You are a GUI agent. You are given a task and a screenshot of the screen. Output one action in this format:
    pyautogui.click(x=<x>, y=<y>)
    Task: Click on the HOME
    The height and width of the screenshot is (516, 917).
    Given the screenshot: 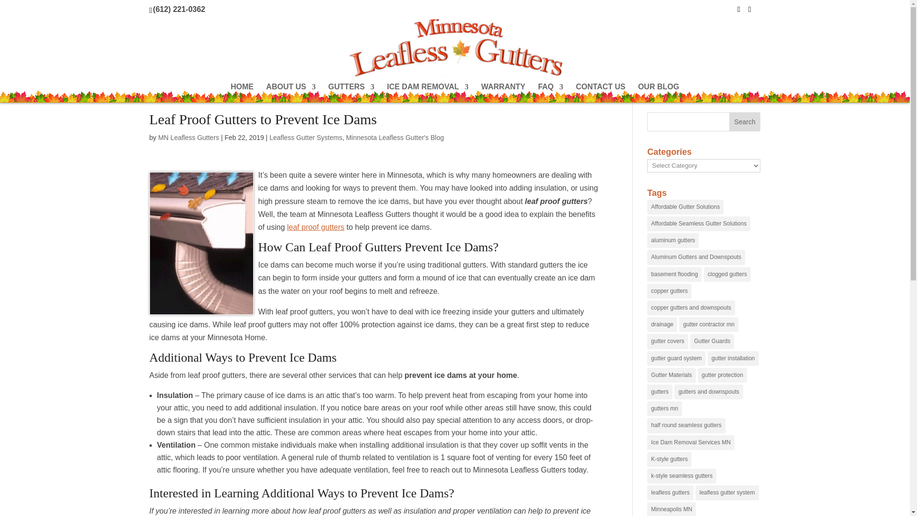 What is the action you would take?
    pyautogui.click(x=242, y=93)
    